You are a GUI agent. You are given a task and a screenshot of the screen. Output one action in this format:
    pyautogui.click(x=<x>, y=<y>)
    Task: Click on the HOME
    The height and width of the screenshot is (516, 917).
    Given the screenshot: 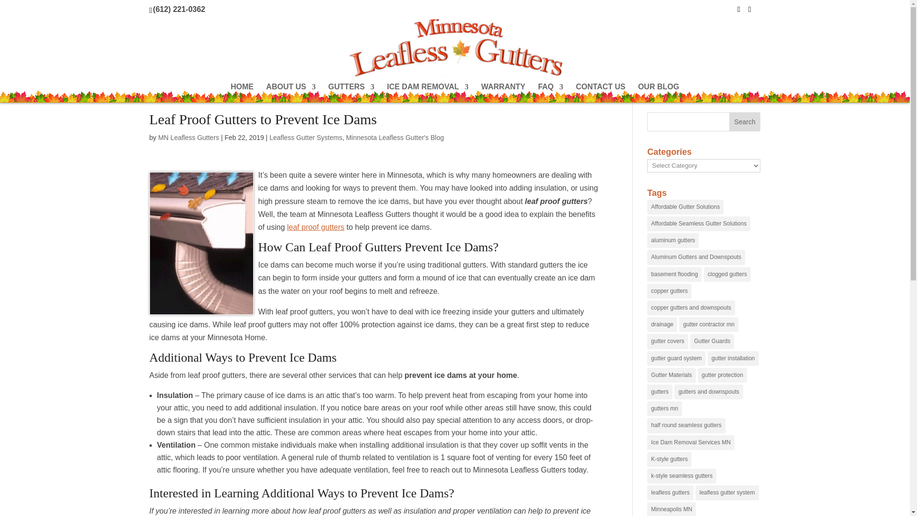 What is the action you would take?
    pyautogui.click(x=242, y=93)
    